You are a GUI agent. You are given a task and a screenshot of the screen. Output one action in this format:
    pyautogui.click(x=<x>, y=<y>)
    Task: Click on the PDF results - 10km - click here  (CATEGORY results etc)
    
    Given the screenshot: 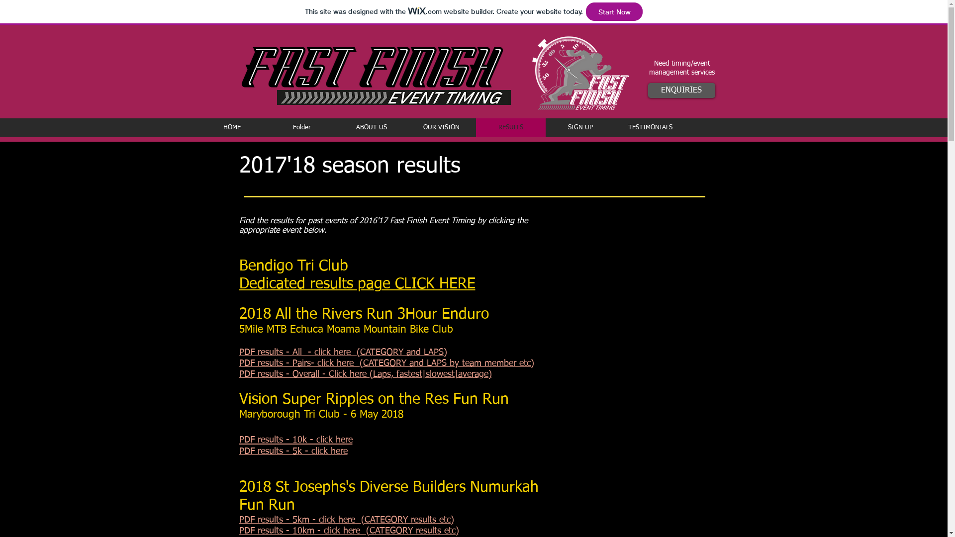 What is the action you would take?
    pyautogui.click(x=349, y=531)
    